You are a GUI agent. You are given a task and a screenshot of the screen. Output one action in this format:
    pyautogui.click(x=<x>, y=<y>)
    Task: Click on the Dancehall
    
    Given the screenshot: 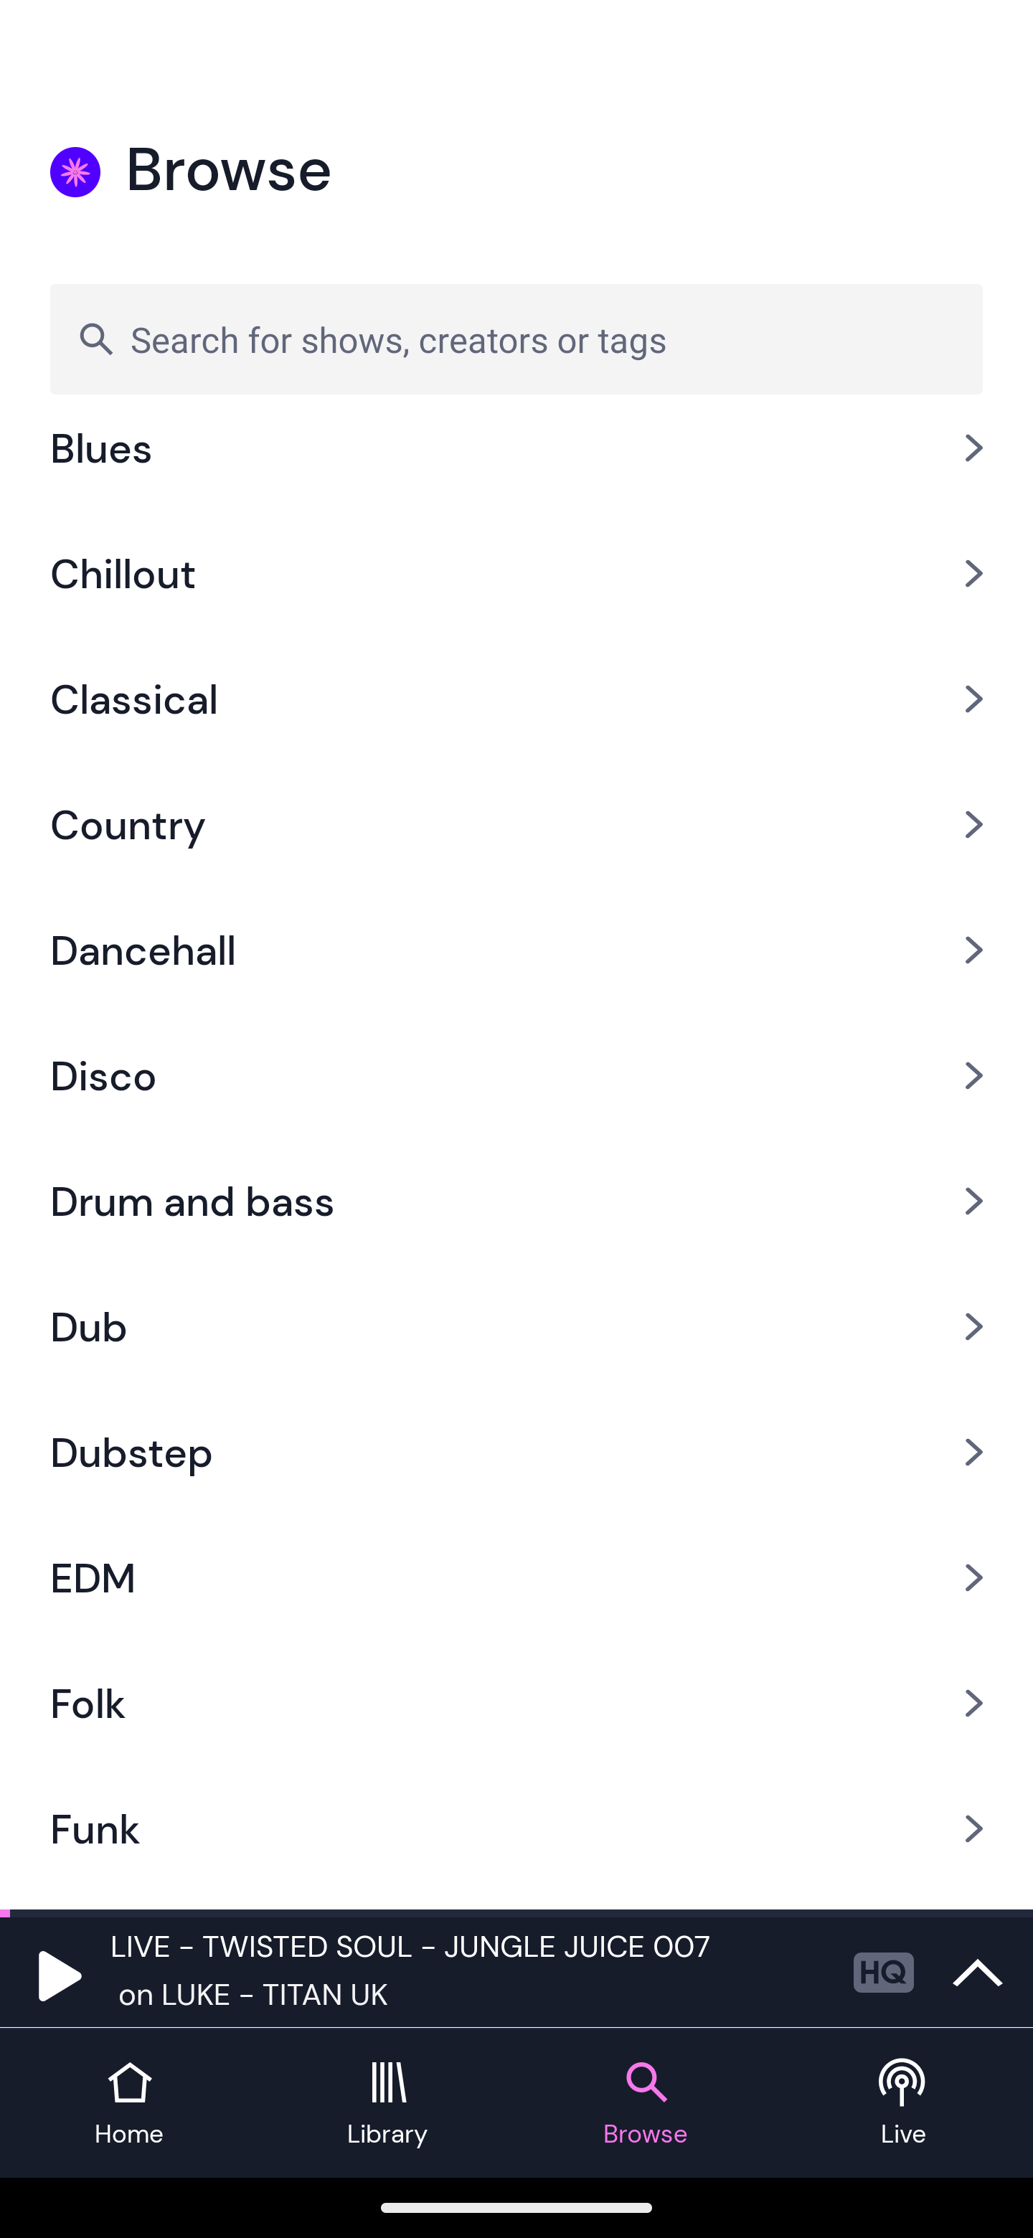 What is the action you would take?
    pyautogui.click(x=516, y=950)
    